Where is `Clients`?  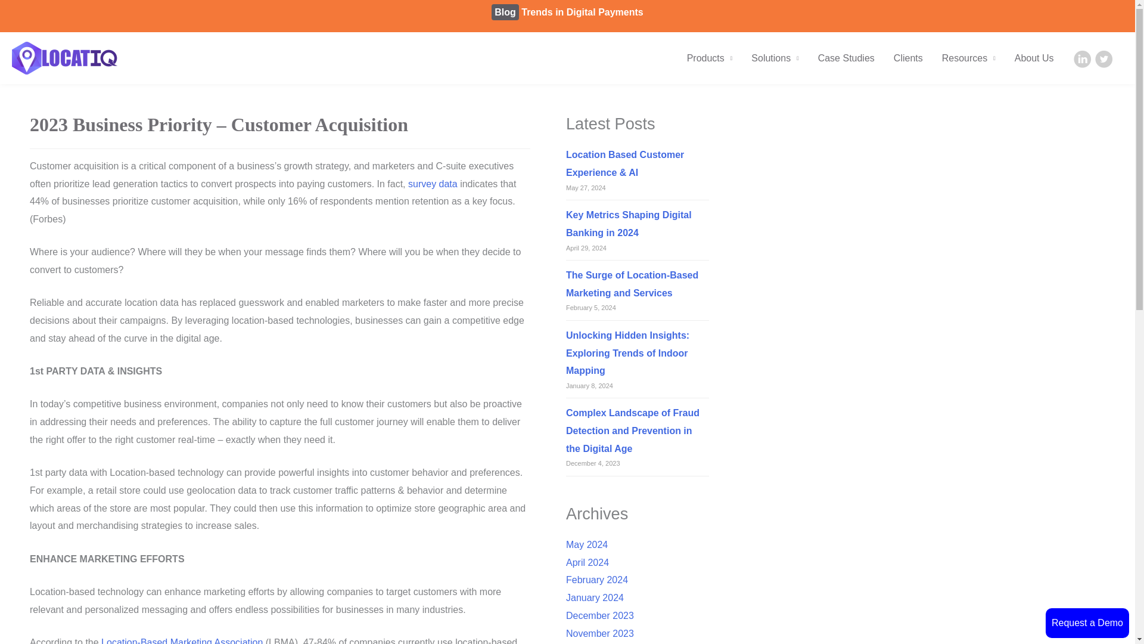
Clients is located at coordinates (908, 58).